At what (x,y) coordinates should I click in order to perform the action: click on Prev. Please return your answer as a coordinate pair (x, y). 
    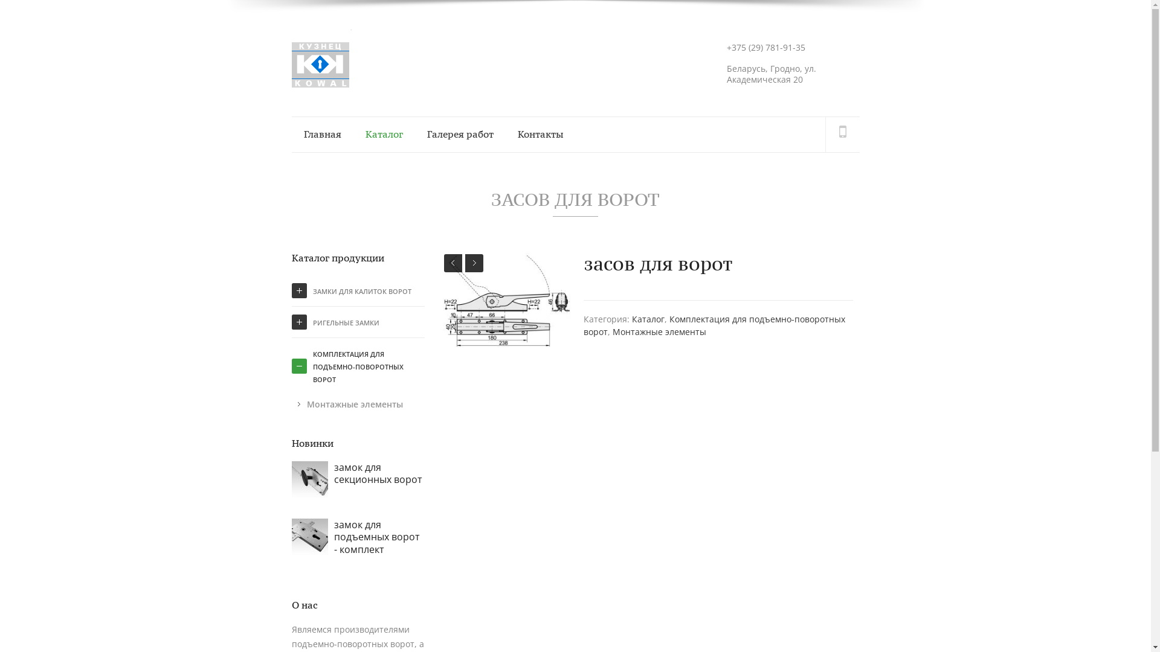
    Looking at the image, I should click on (453, 263).